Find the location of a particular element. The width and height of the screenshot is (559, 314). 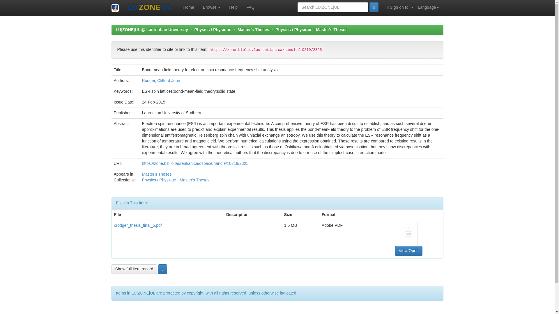

Sign on to: is located at coordinates (400, 7).